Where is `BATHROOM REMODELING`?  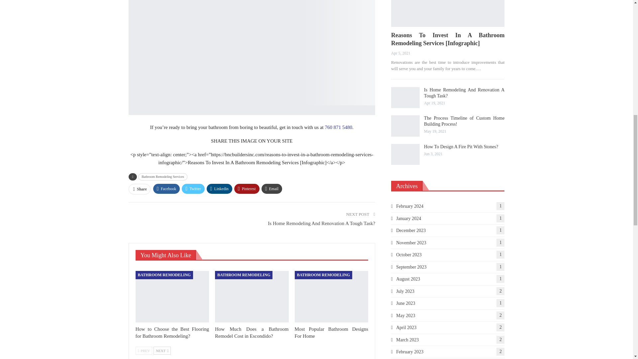 BATHROOM REMODELING is located at coordinates (164, 275).